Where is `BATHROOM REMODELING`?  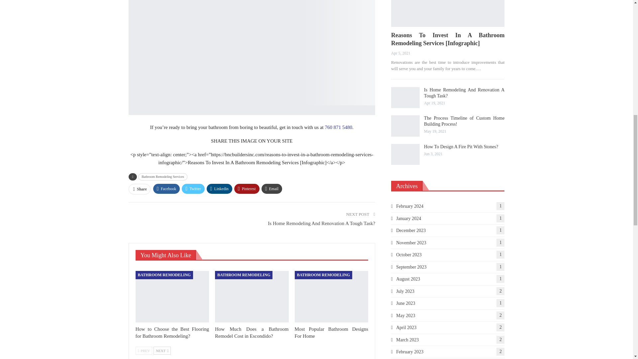 BATHROOM REMODELING is located at coordinates (164, 275).